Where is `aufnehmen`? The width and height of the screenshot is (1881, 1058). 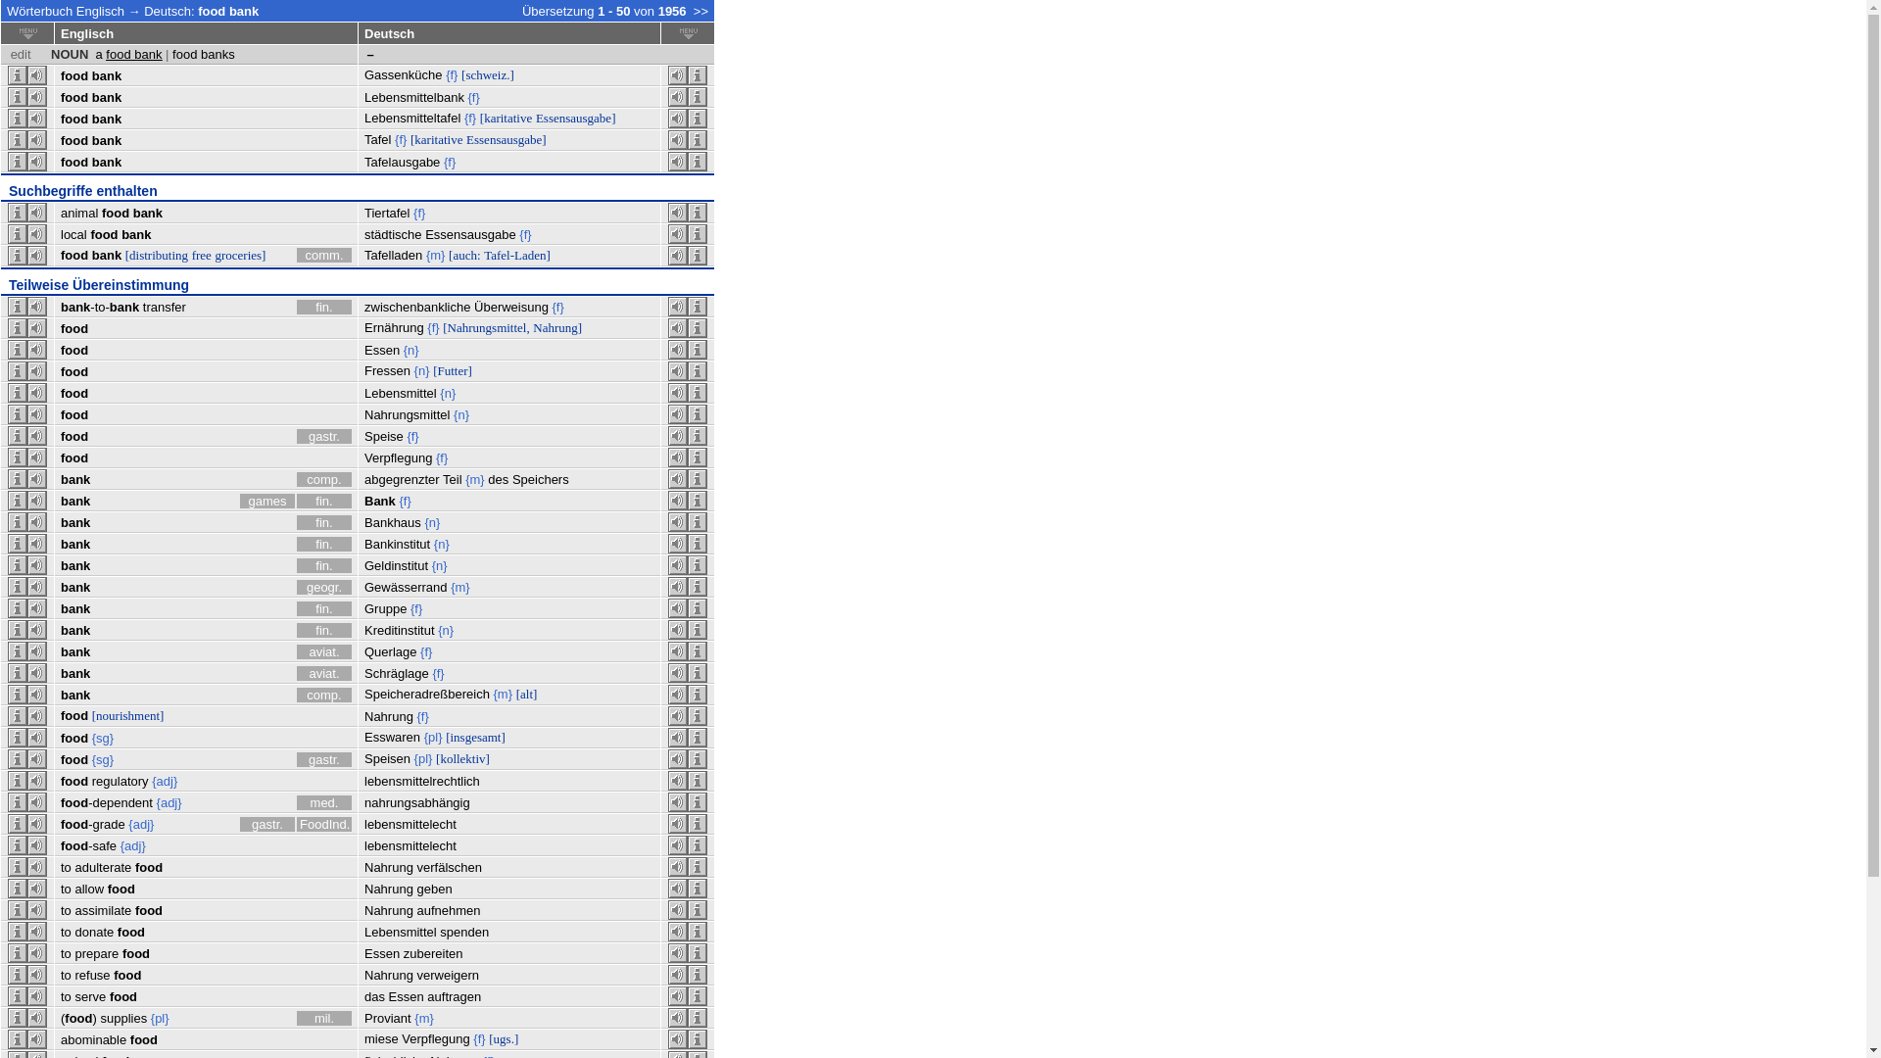
aufnehmen is located at coordinates (449, 911).